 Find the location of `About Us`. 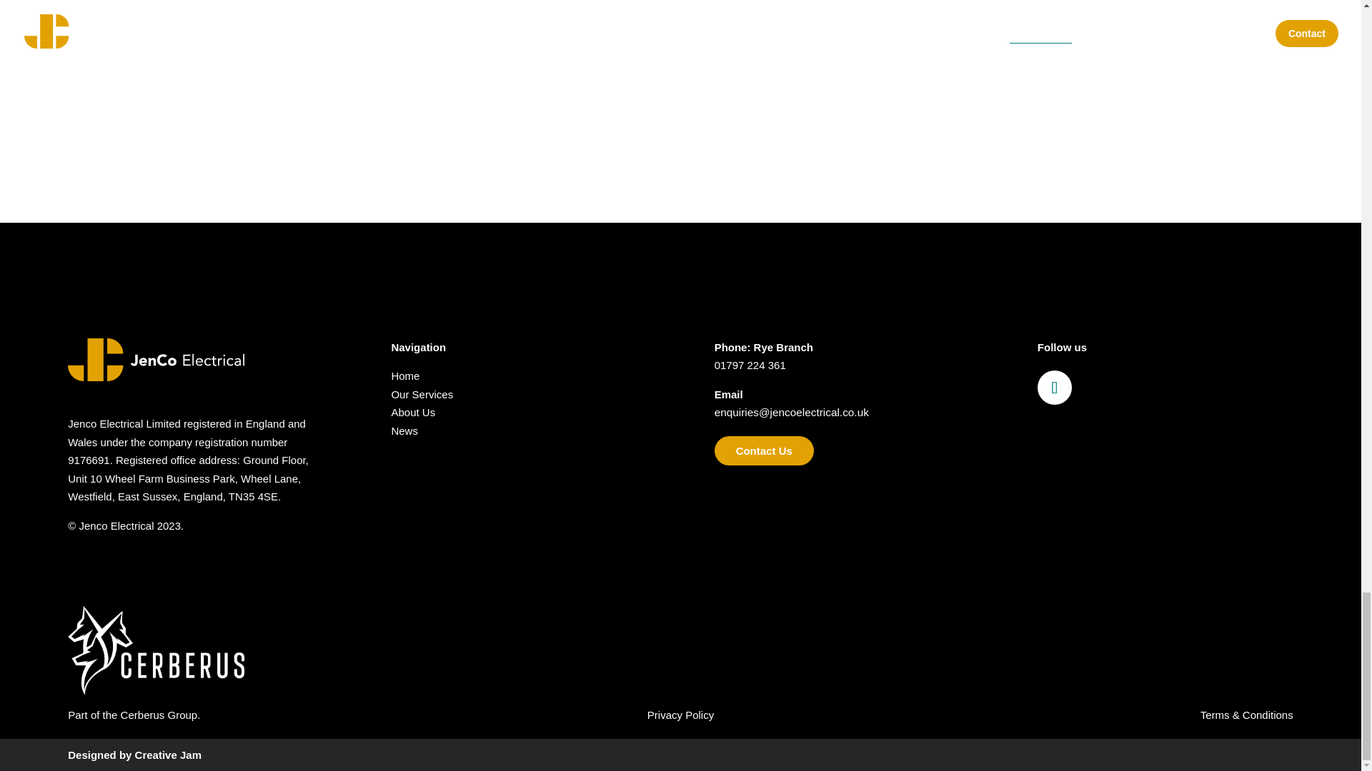

About Us is located at coordinates (413, 413).